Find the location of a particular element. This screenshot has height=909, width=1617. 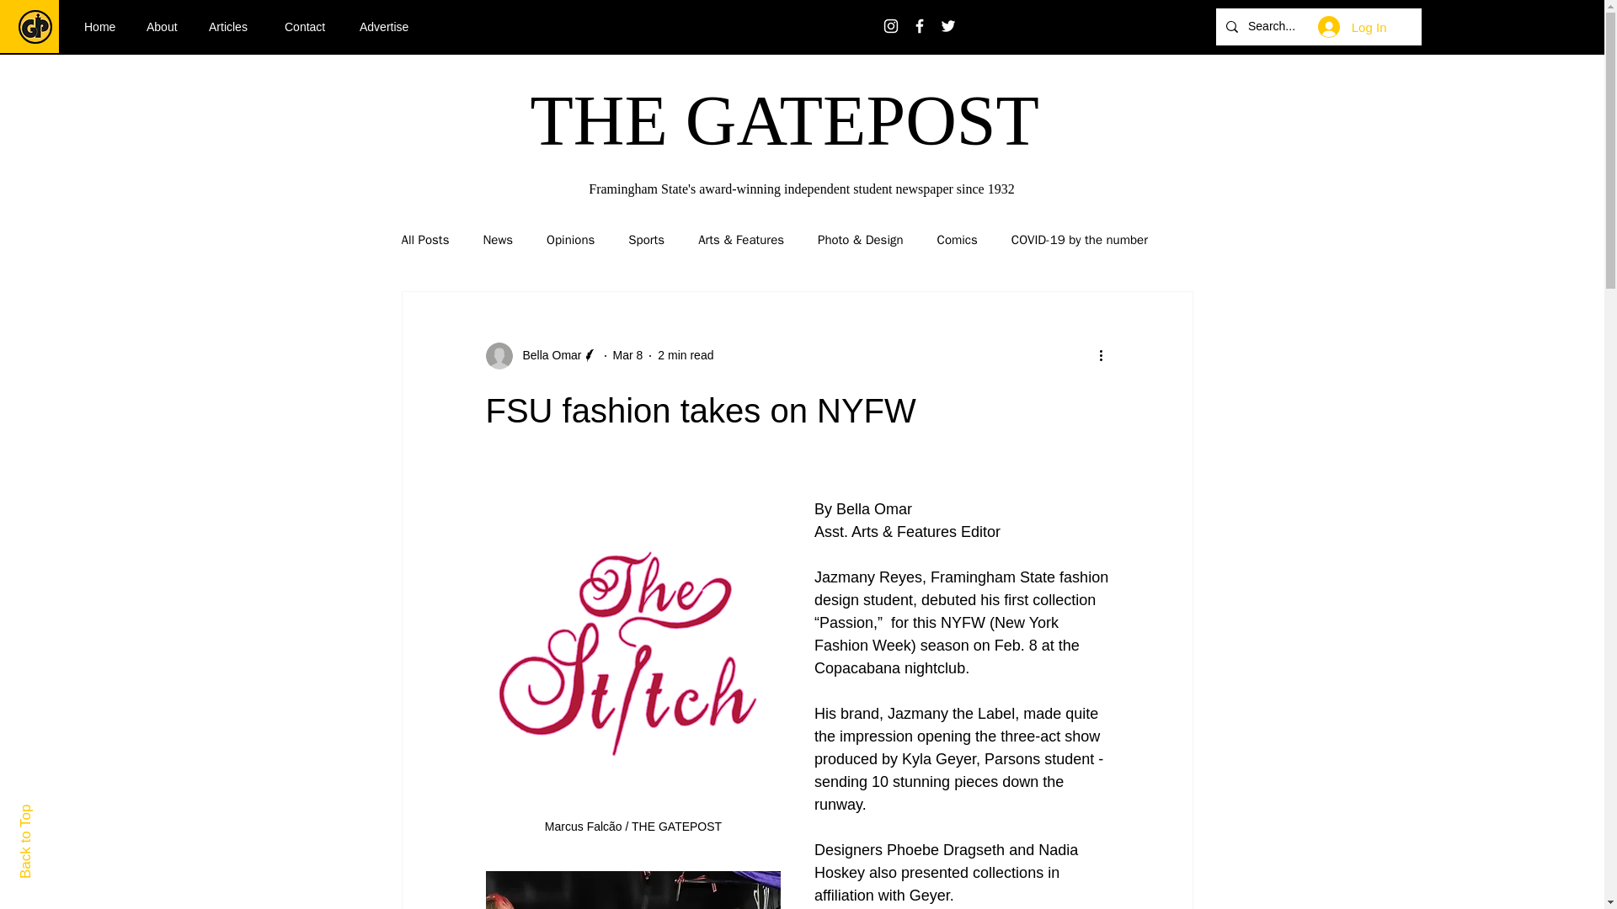

Bella Omar is located at coordinates (541, 355).